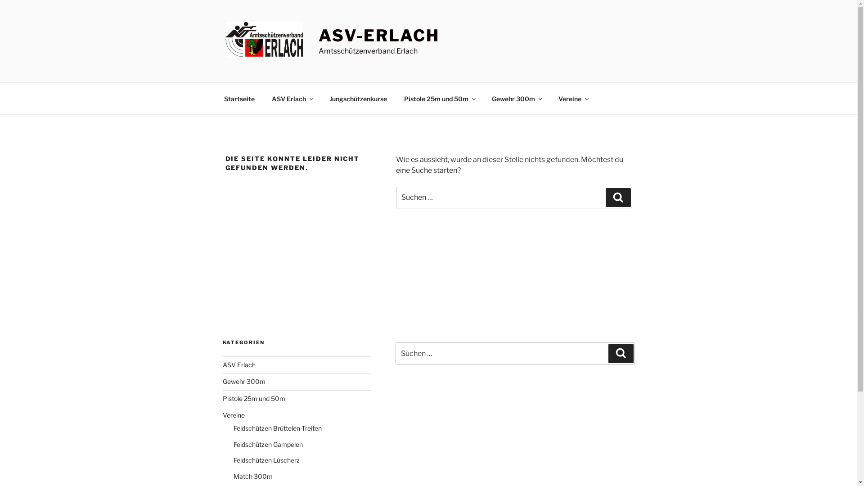  Describe the element at coordinates (292, 98) in the screenshot. I see `ASV Erlach` at that location.